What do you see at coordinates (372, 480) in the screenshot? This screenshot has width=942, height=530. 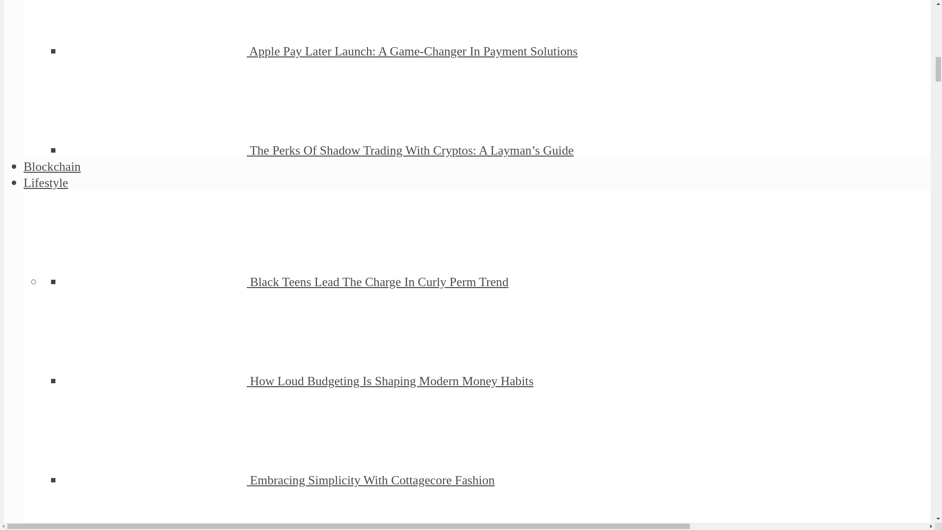 I see `Embracing Simplicity With Cottagecore Fashion` at bounding box center [372, 480].